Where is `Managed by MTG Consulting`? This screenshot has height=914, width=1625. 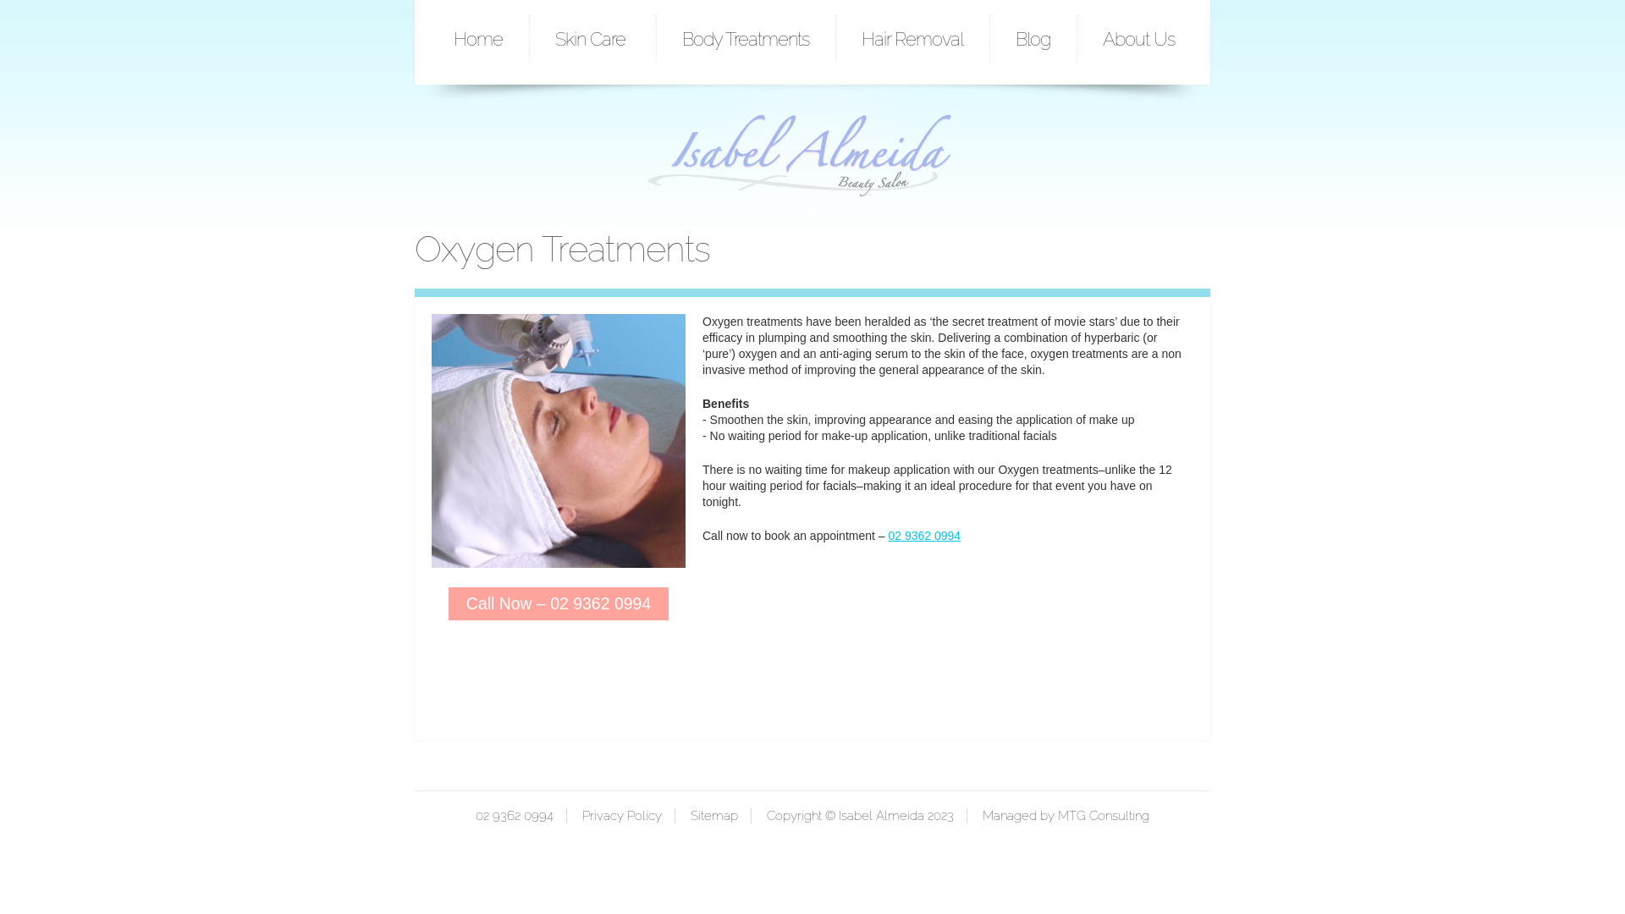 Managed by MTG Consulting is located at coordinates (1058, 816).